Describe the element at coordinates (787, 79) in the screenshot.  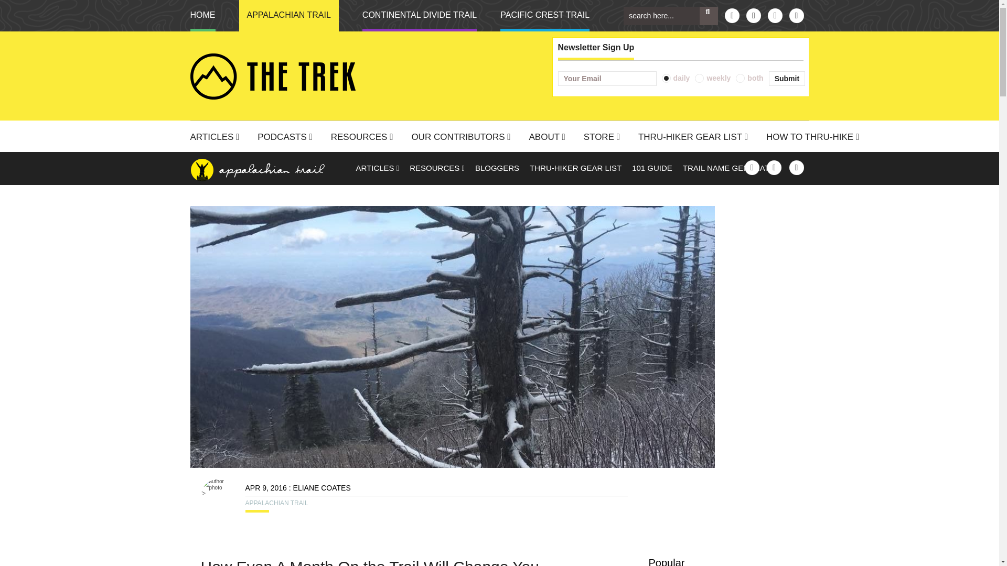
I see `Sign Up` at that location.